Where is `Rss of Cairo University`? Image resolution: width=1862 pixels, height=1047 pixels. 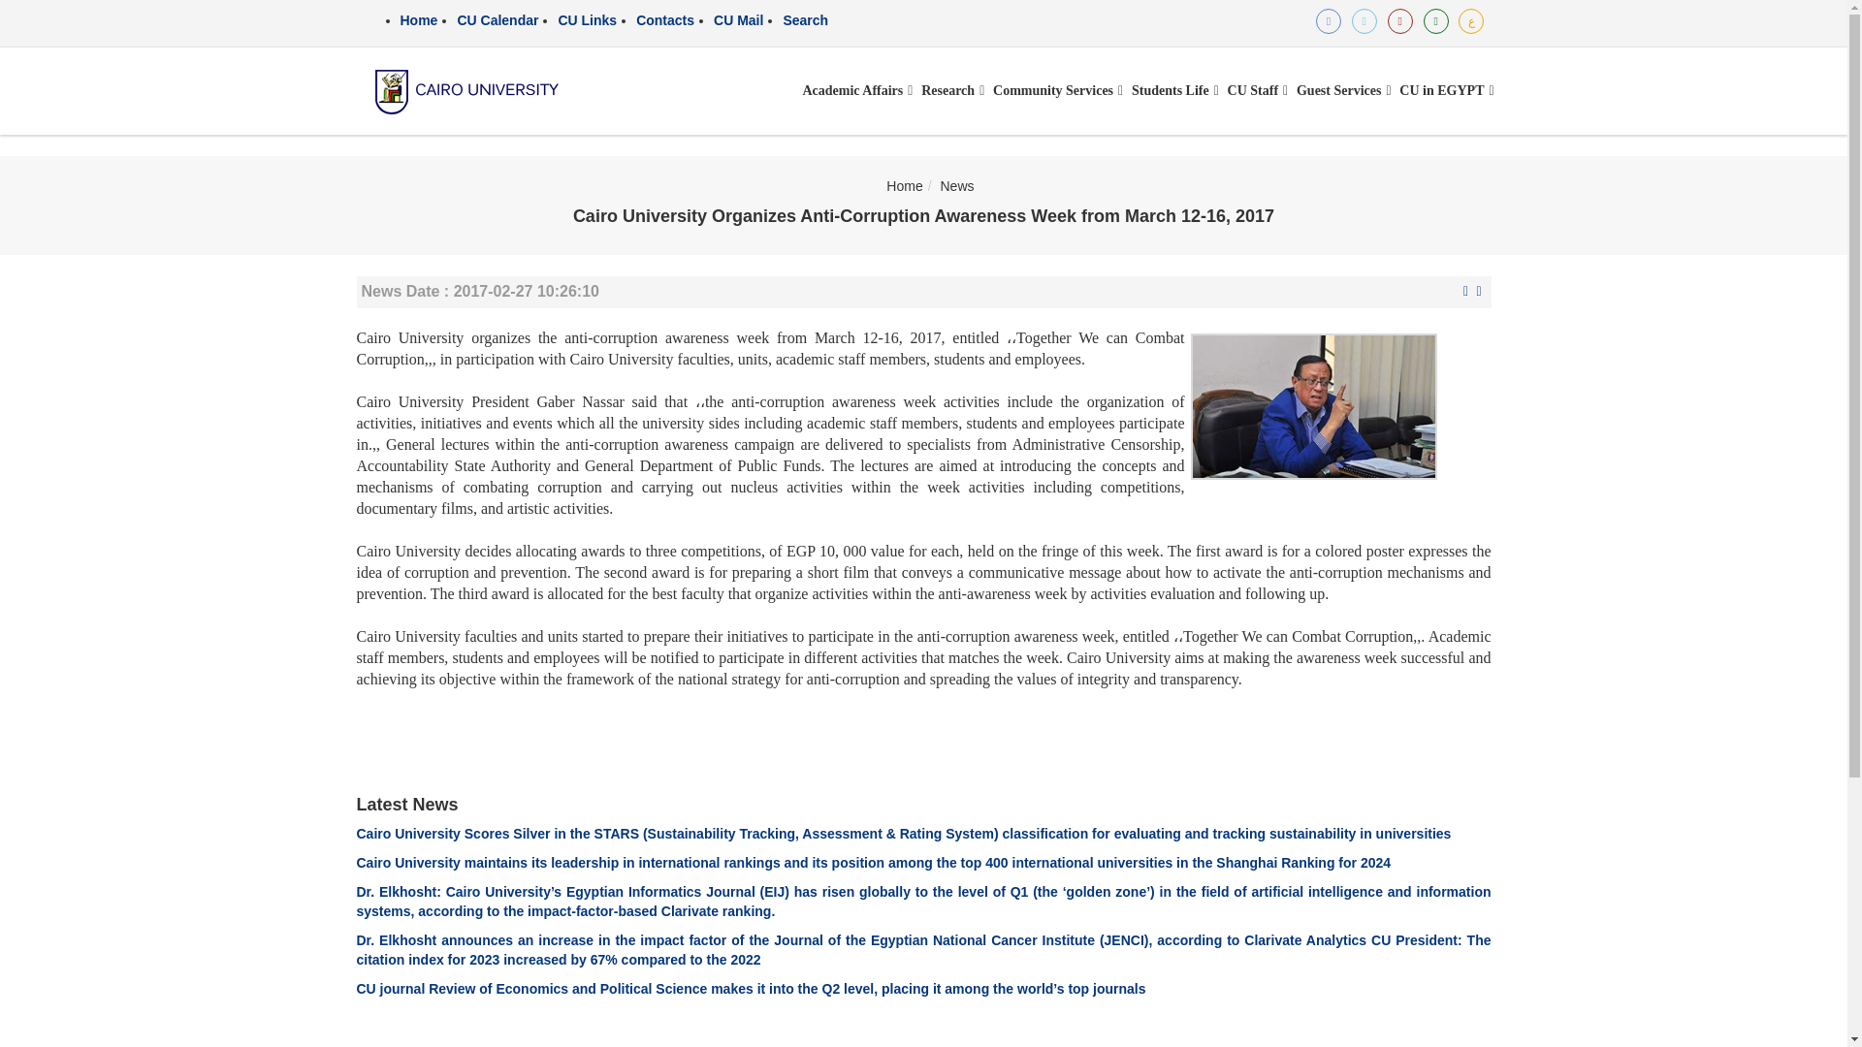 Rss of Cairo University is located at coordinates (1435, 20).